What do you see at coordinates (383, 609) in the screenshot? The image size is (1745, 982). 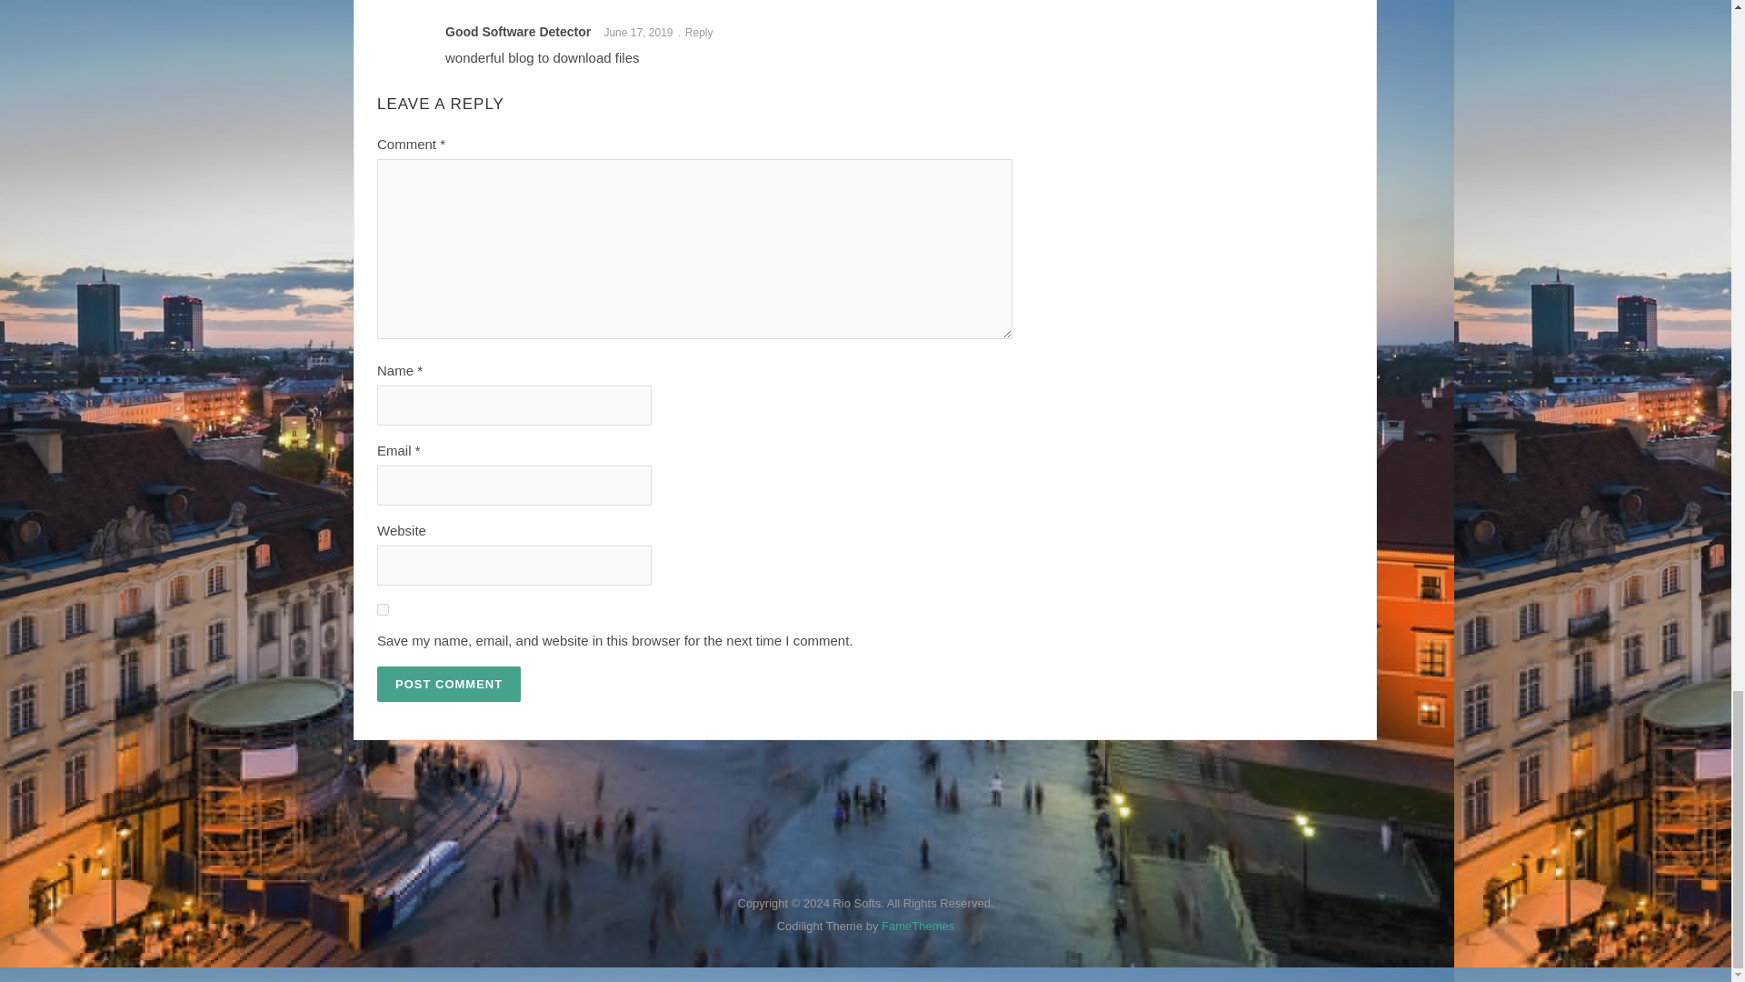 I see `yes` at bounding box center [383, 609].